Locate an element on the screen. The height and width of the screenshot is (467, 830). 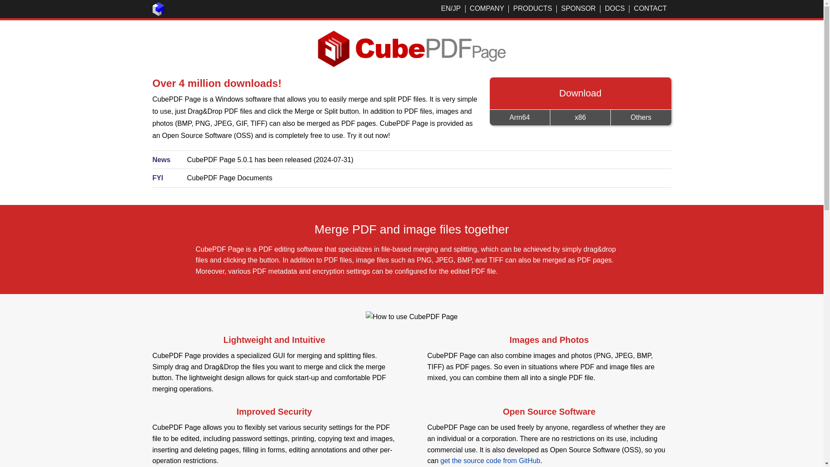
get the source code from GitHub is located at coordinates (490, 461).